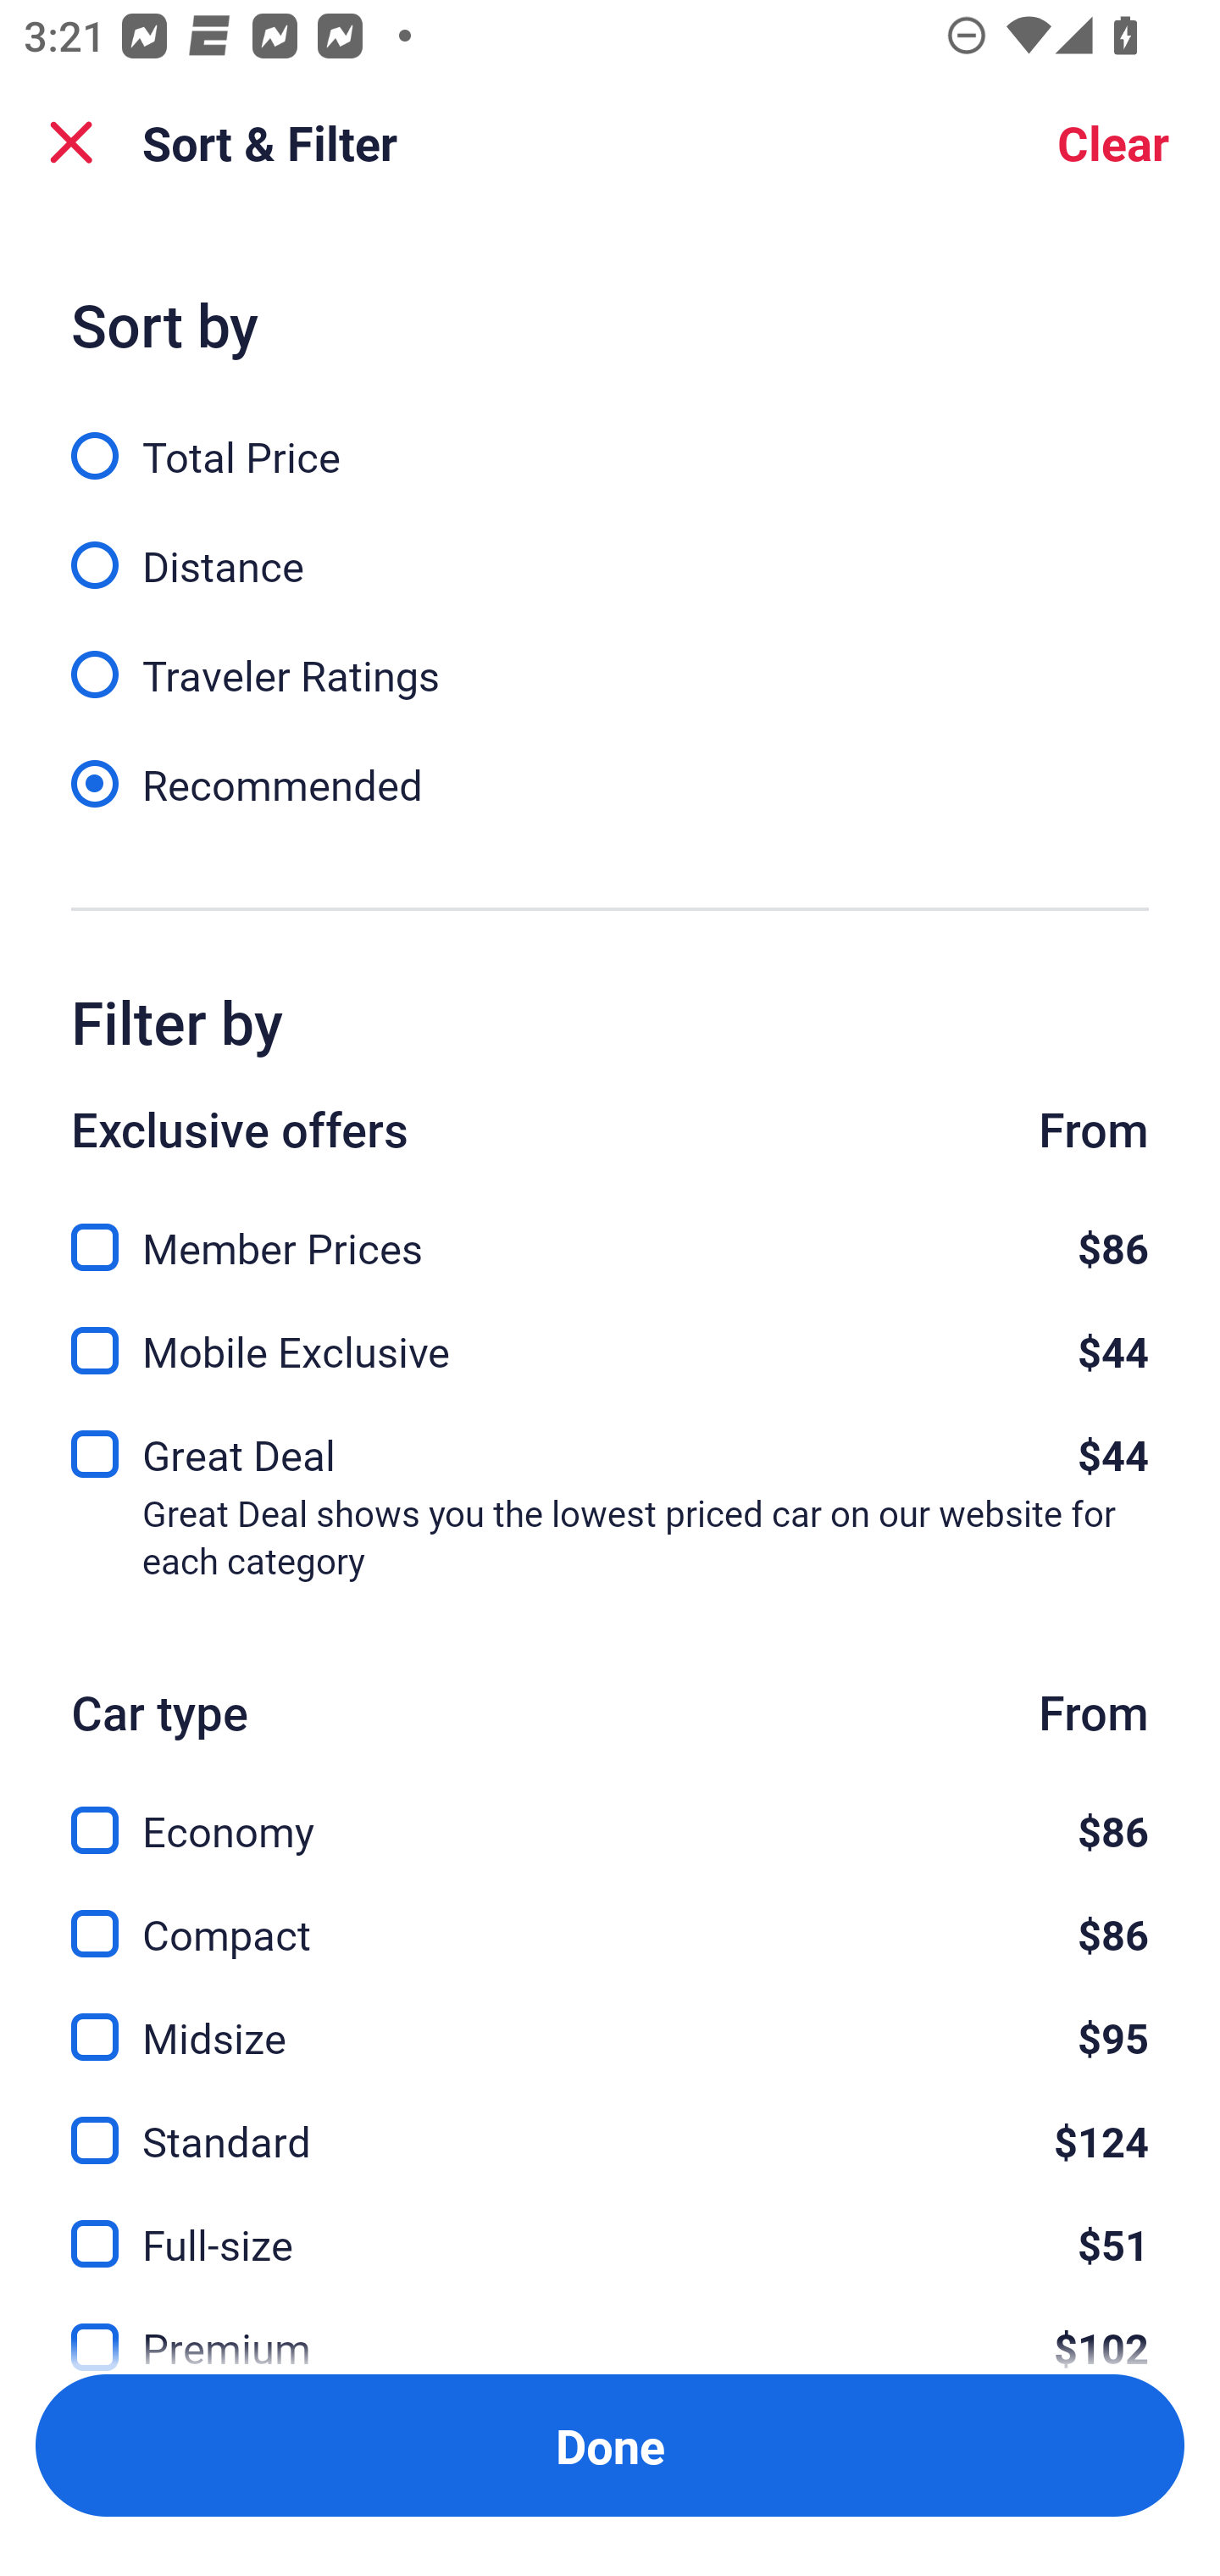 The width and height of the screenshot is (1220, 2576). What do you see at coordinates (610, 1913) in the screenshot?
I see `Compact, $86 Compact $86` at bounding box center [610, 1913].